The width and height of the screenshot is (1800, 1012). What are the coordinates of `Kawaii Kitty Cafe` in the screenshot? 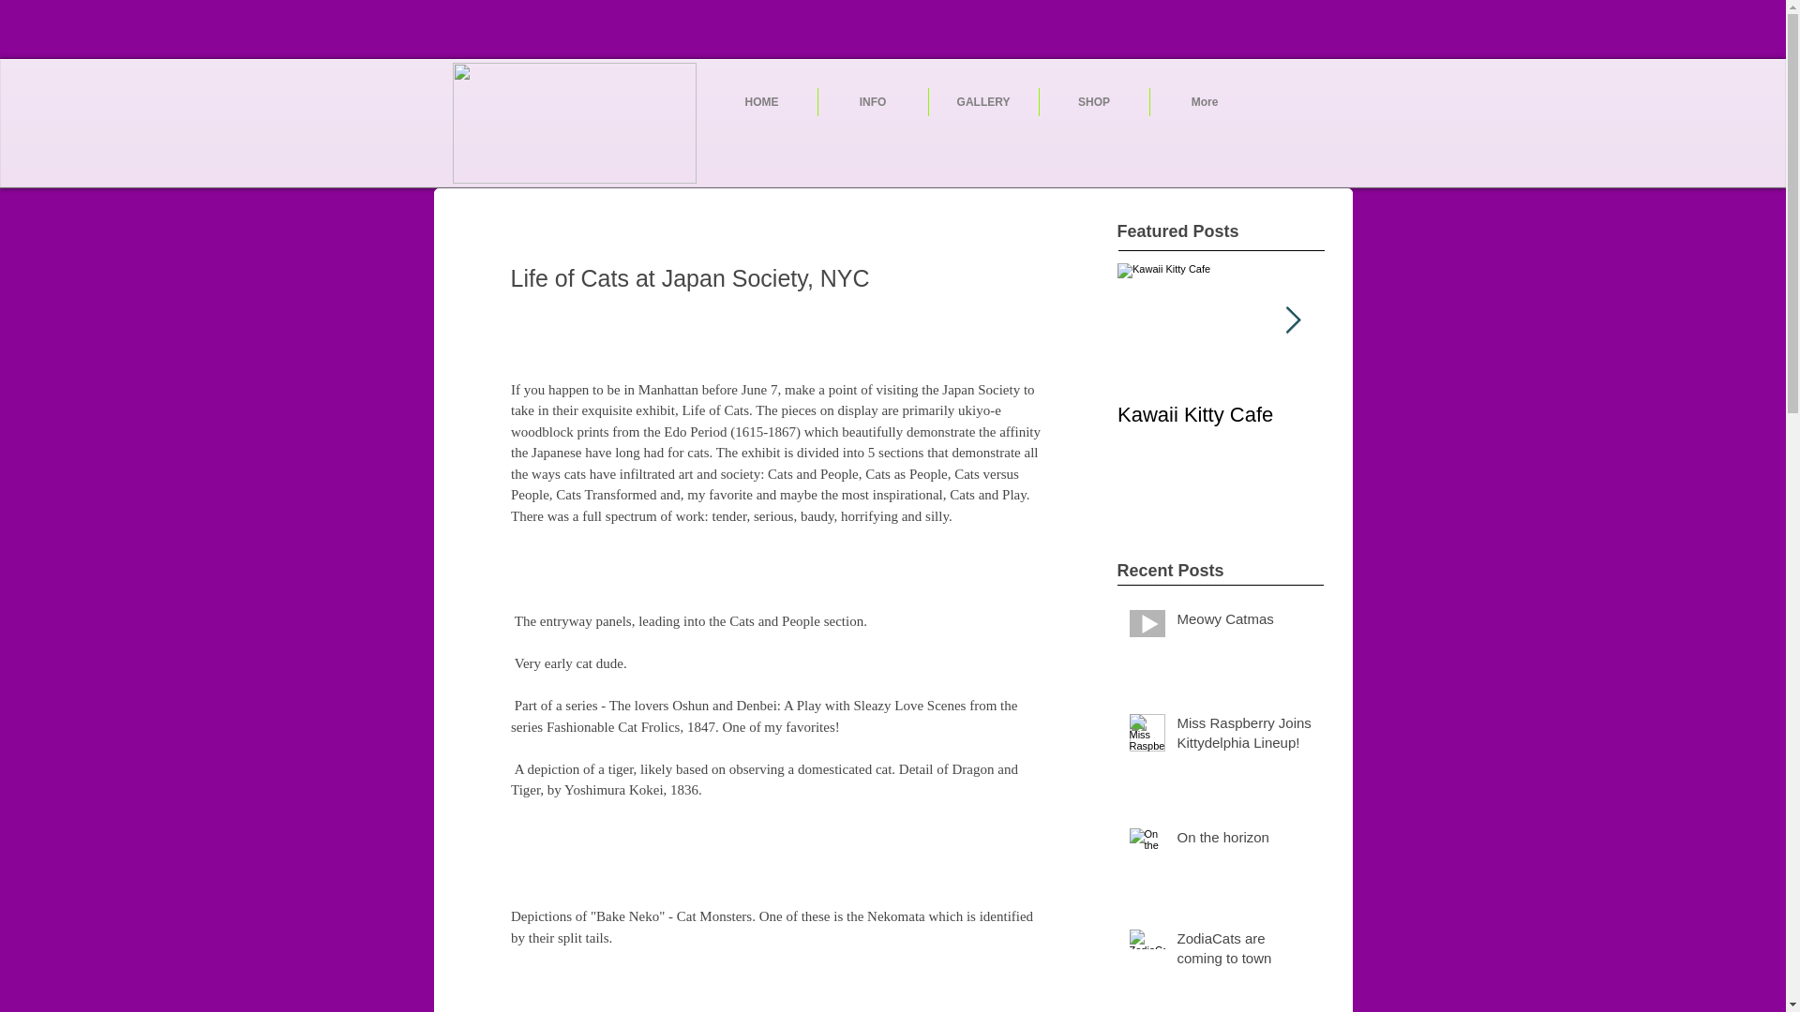 It's located at (1221, 414).